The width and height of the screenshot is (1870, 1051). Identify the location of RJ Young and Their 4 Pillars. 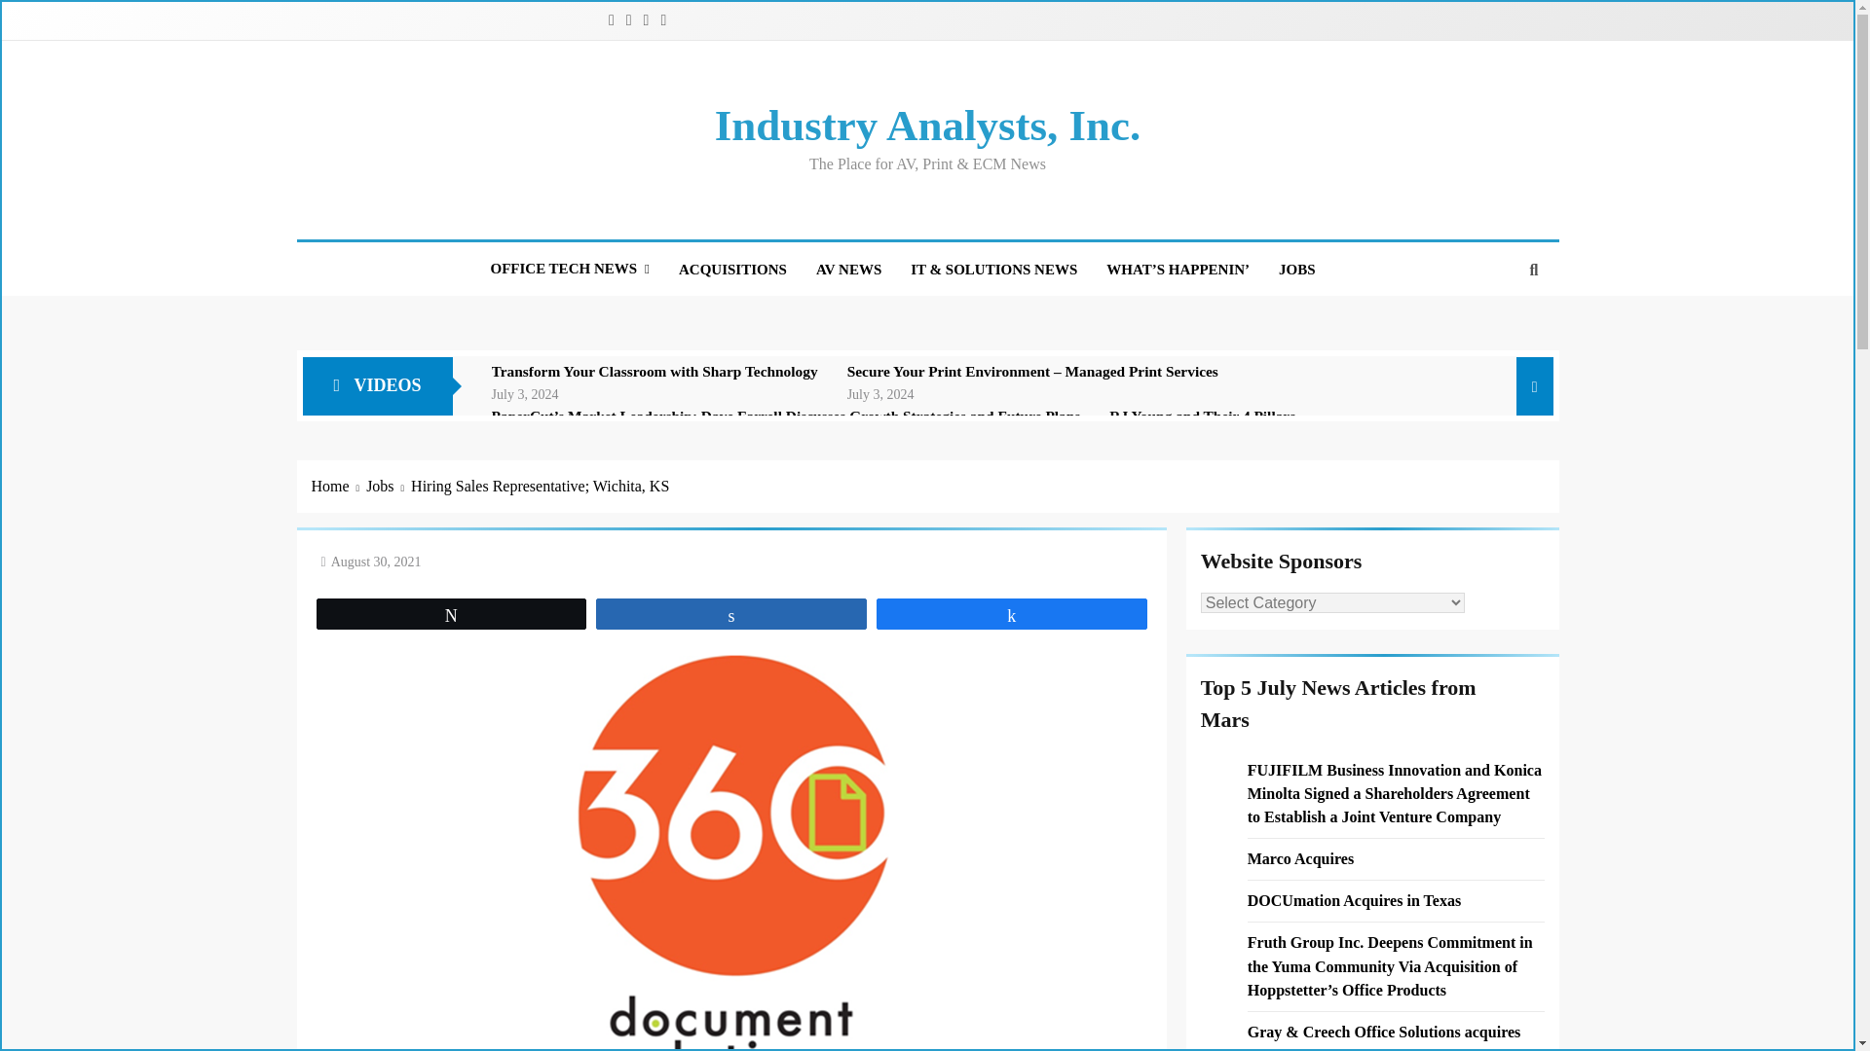
(1202, 417).